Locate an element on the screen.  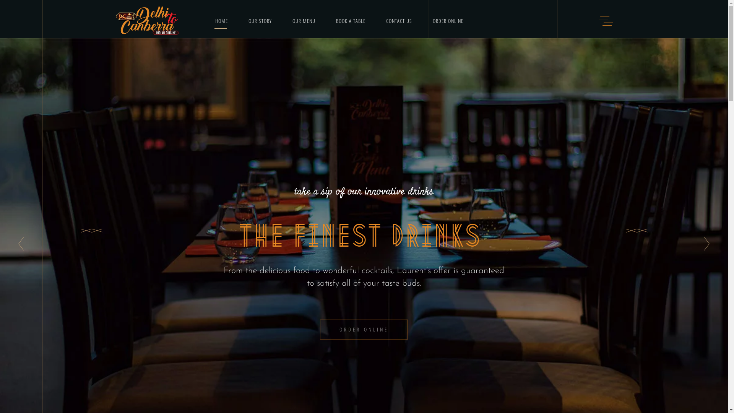
ORDER ONLINE is located at coordinates (448, 21).